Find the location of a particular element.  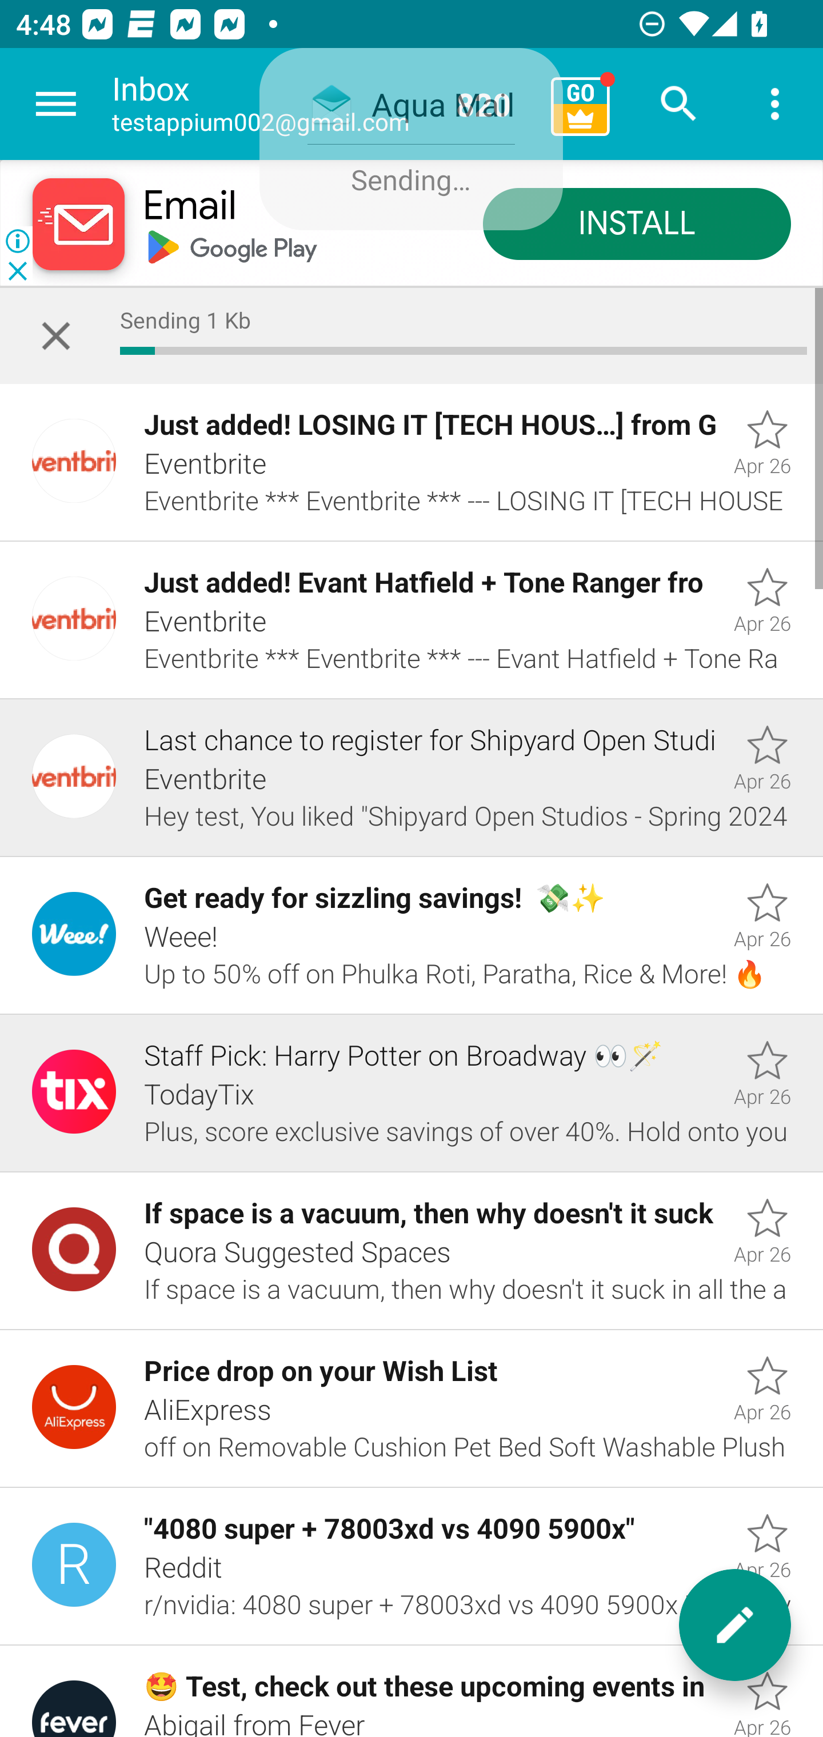

Sending 1 Kb 5.0 is located at coordinates (411, 336).